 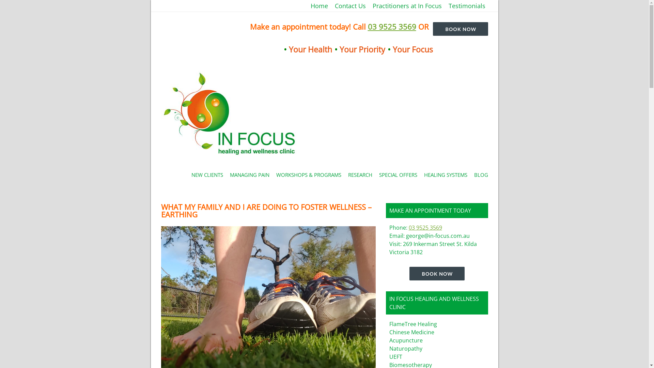 I want to click on RESEARCH, so click(x=360, y=175).